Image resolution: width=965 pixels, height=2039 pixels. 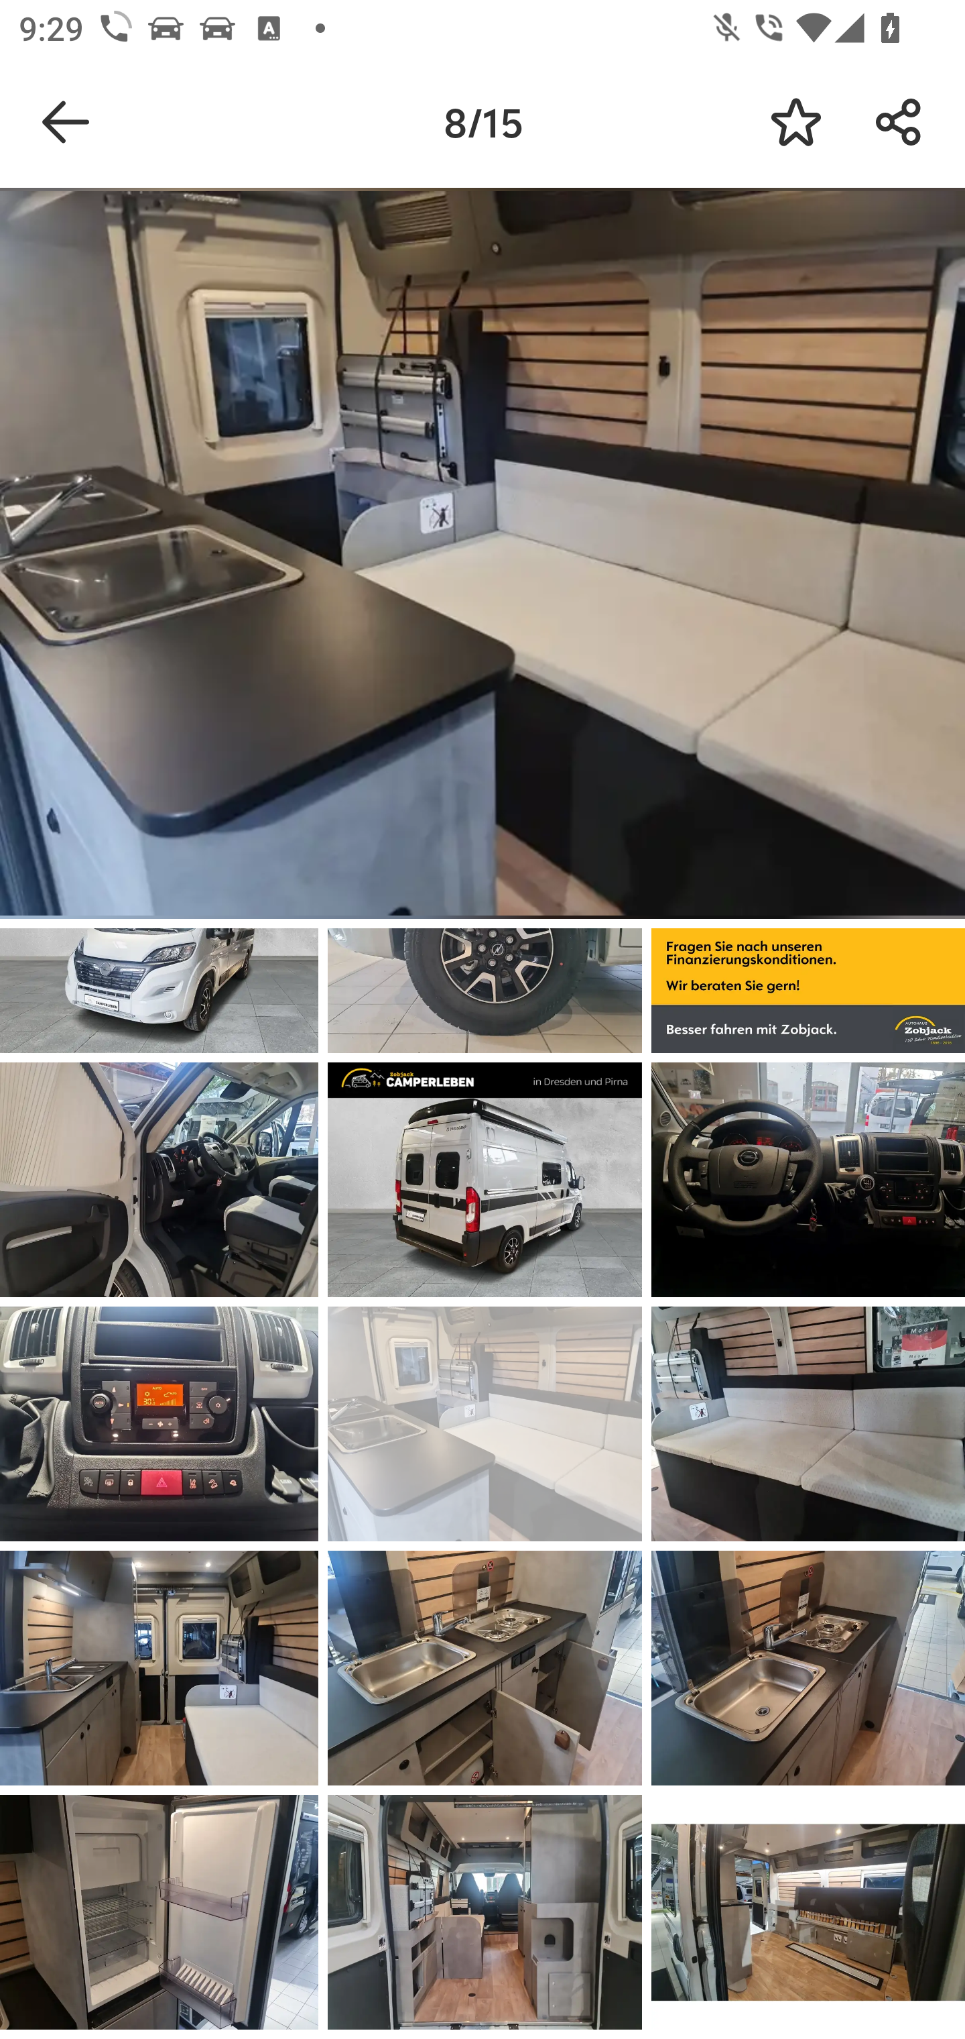 What do you see at coordinates (808, 1912) in the screenshot?
I see `image` at bounding box center [808, 1912].